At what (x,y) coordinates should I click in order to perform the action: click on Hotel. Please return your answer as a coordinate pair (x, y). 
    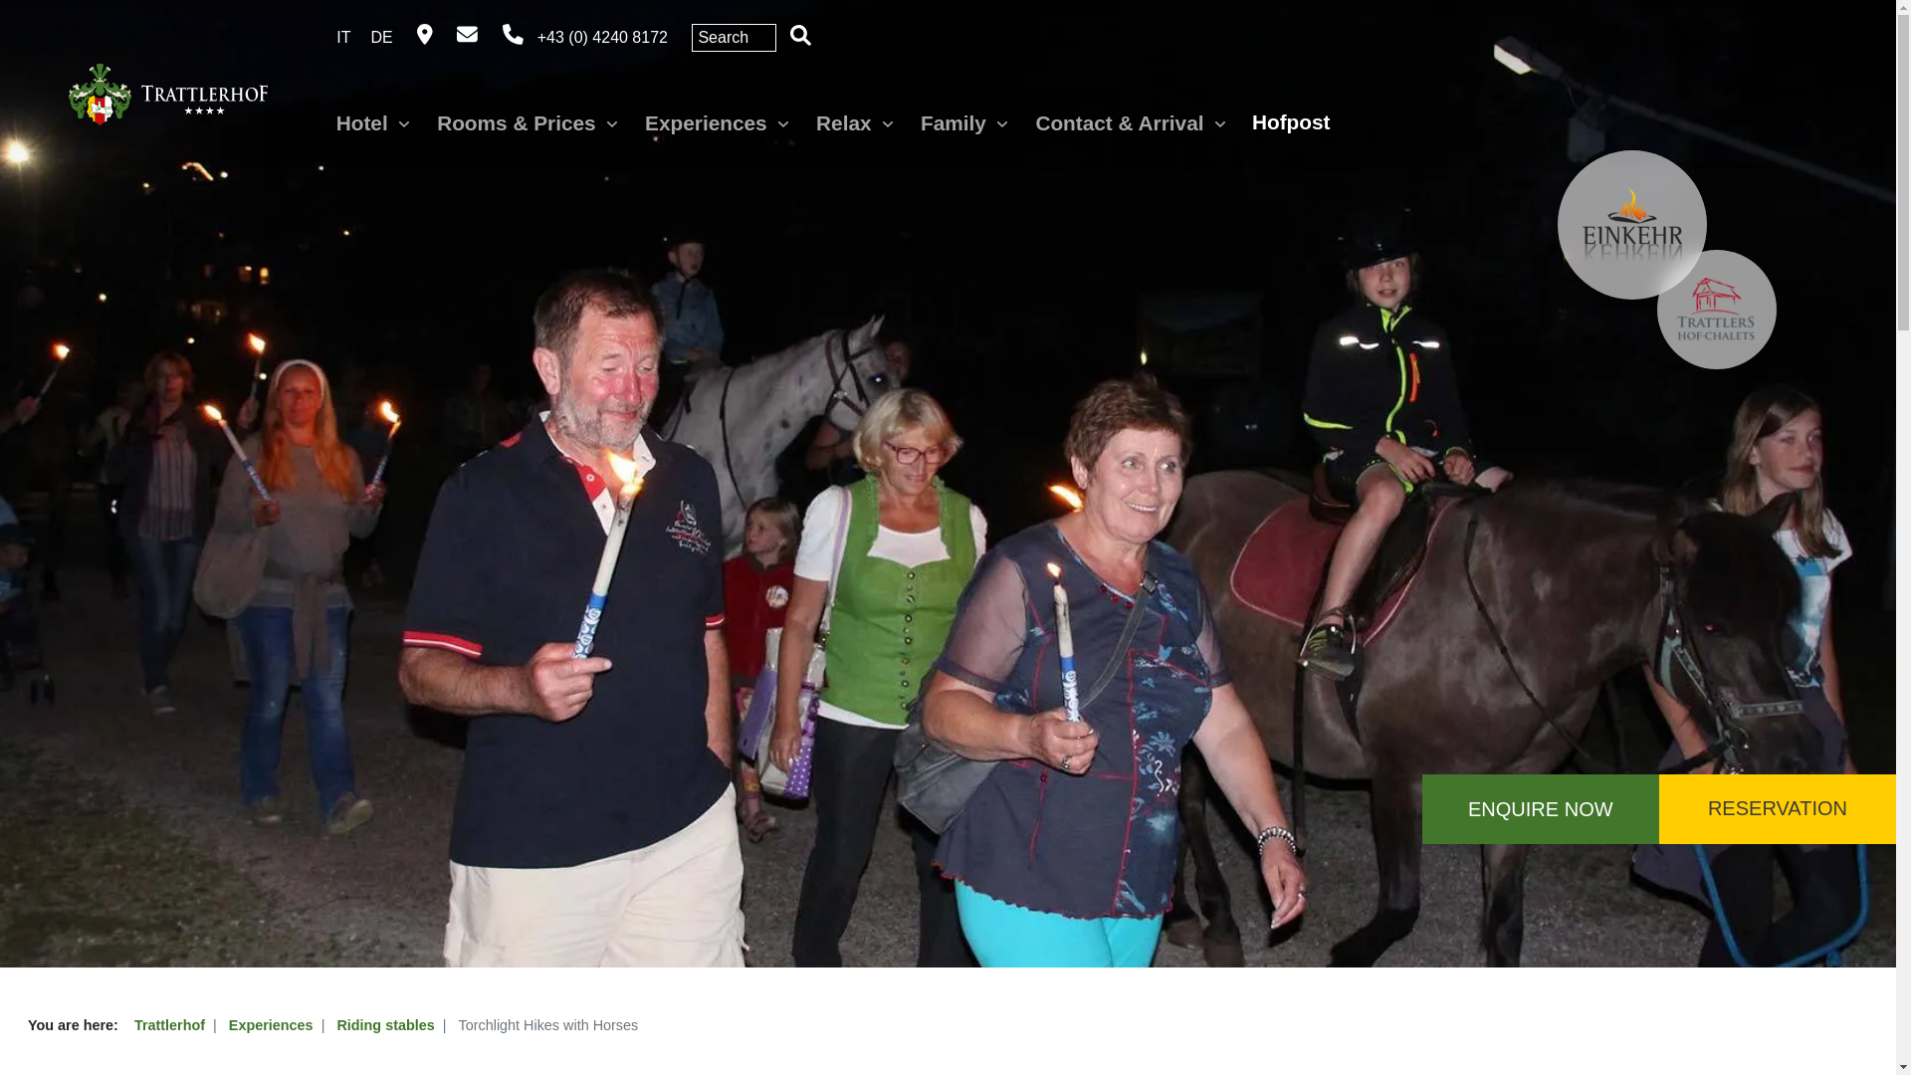
    Looking at the image, I should click on (374, 123).